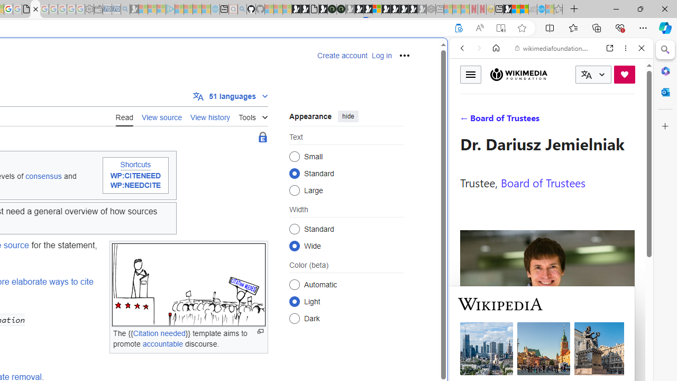 The image size is (677, 381). Describe the element at coordinates (518, 74) in the screenshot. I see `Wikimedia Foundation` at that location.